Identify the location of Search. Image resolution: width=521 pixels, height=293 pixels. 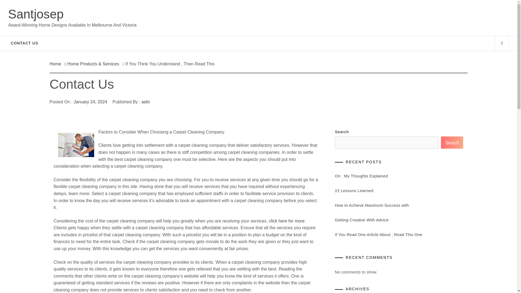
(285, 14).